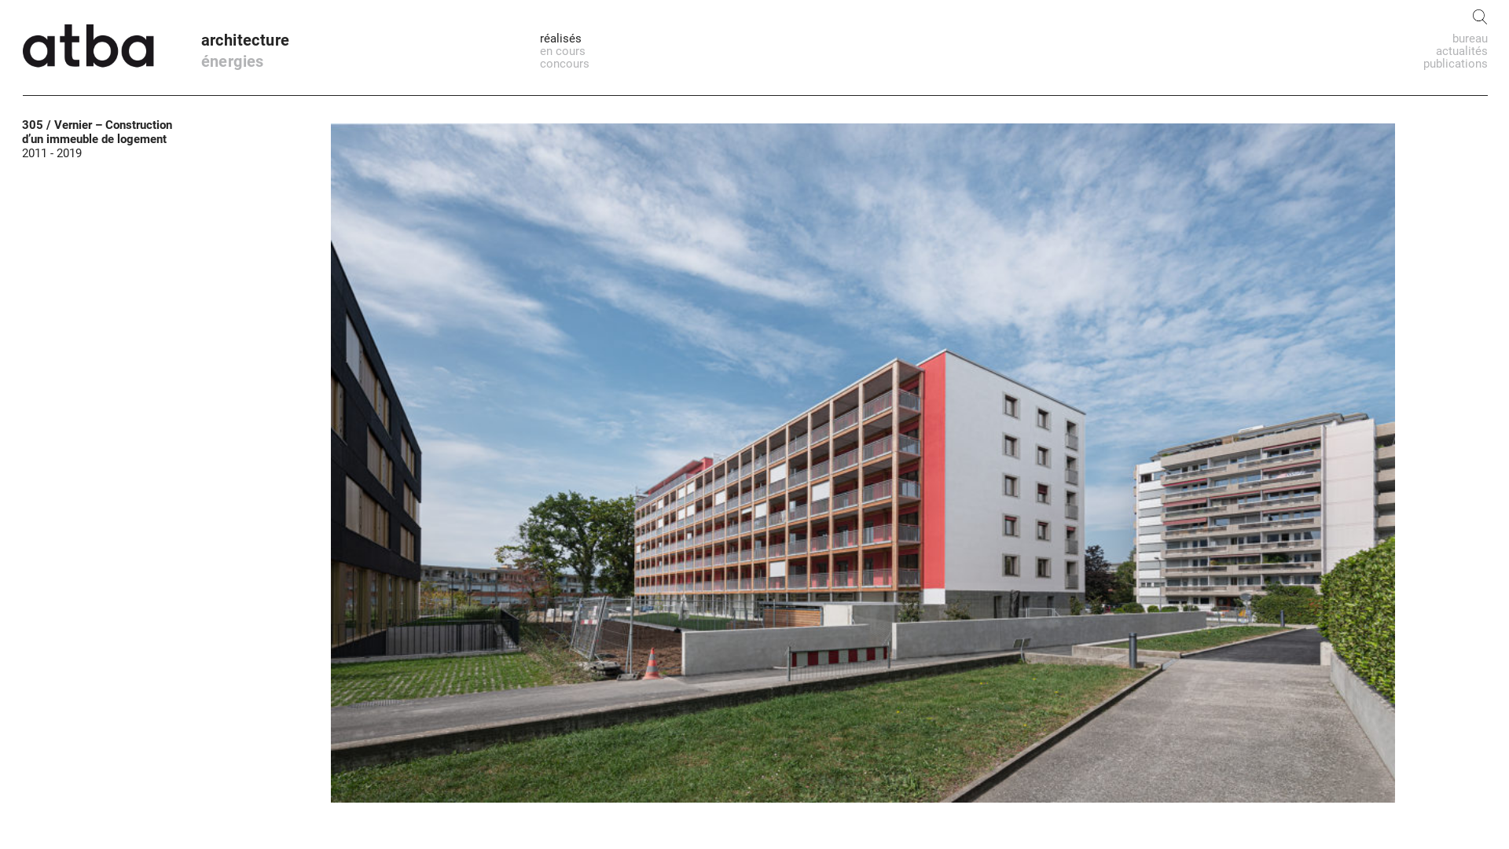 The image size is (1509, 849). What do you see at coordinates (1456, 64) in the screenshot?
I see `publications` at bounding box center [1456, 64].